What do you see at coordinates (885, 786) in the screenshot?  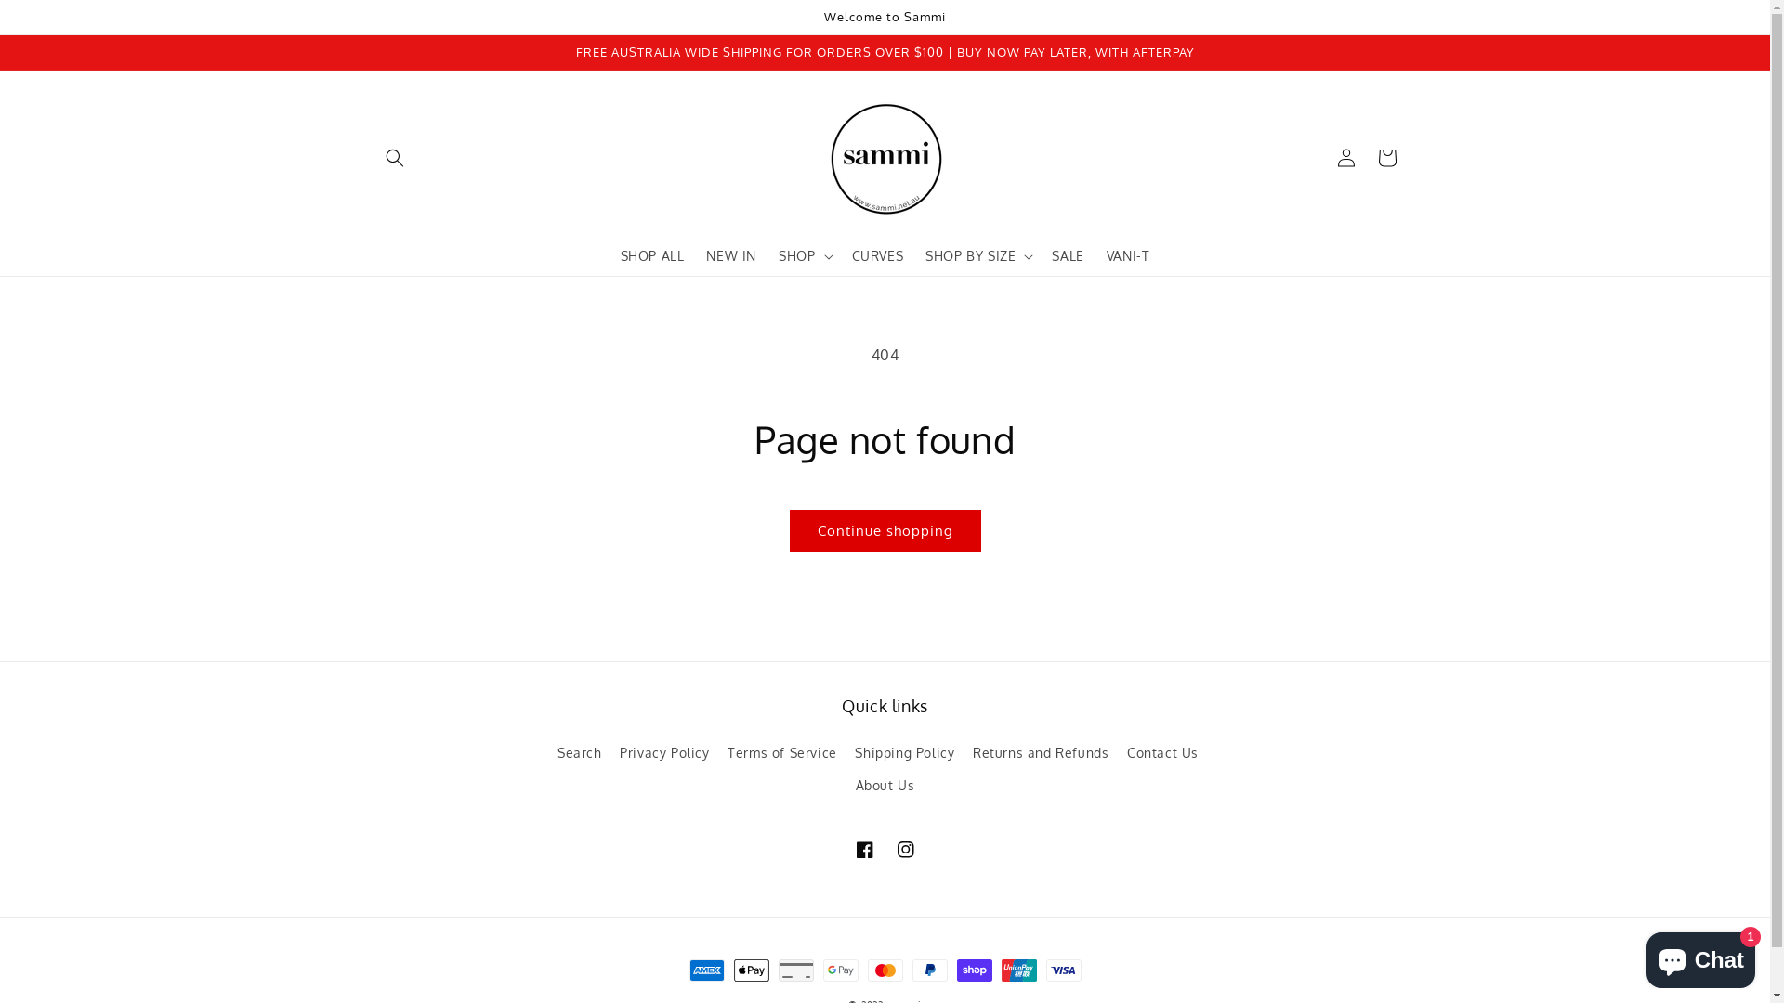 I see `About Us` at bounding box center [885, 786].